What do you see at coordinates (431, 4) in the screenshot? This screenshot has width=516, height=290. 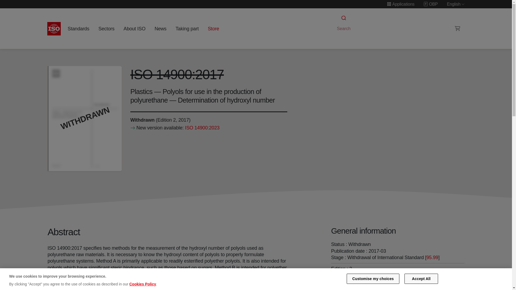 I see `Online Browsing Platform` at bounding box center [431, 4].